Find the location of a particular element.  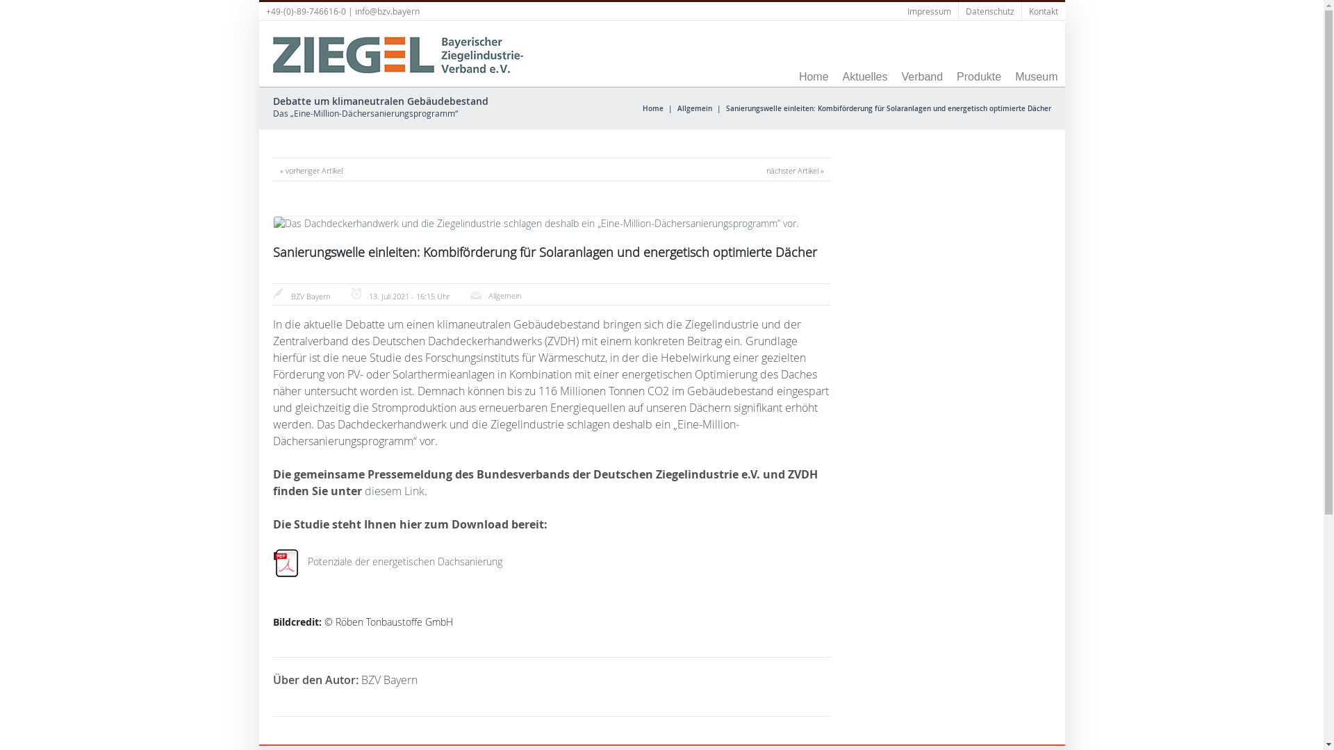

Verband is located at coordinates (922, 77).